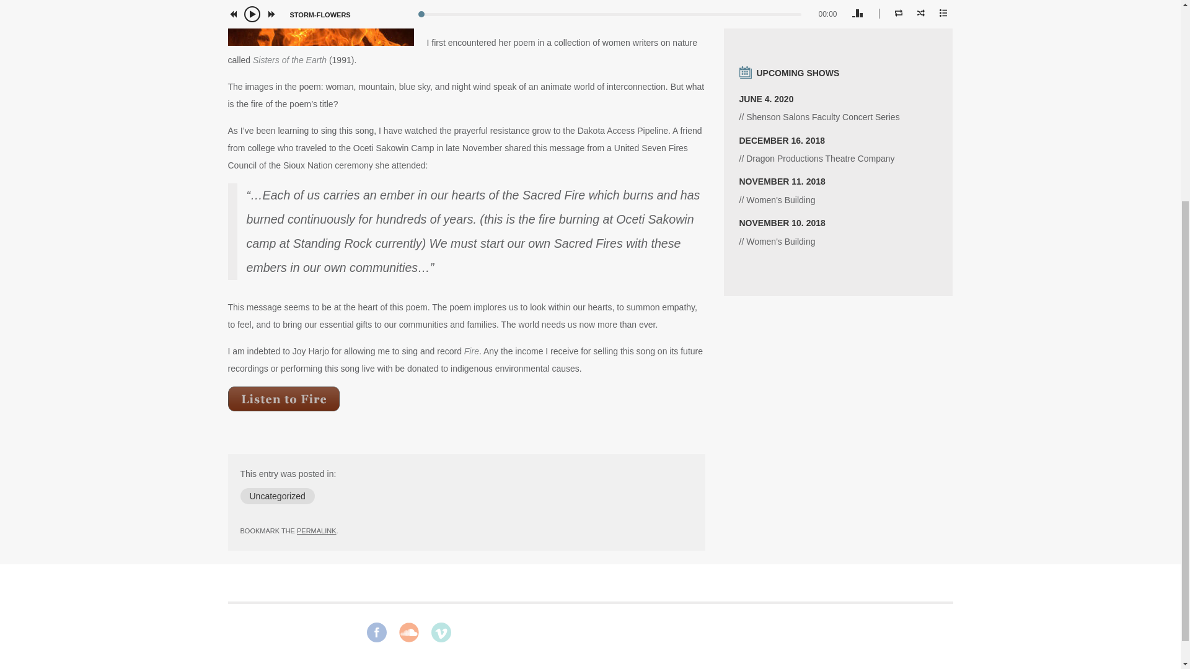 The width and height of the screenshot is (1190, 669). Describe the element at coordinates (316, 530) in the screenshot. I see `PERMALINK` at that location.